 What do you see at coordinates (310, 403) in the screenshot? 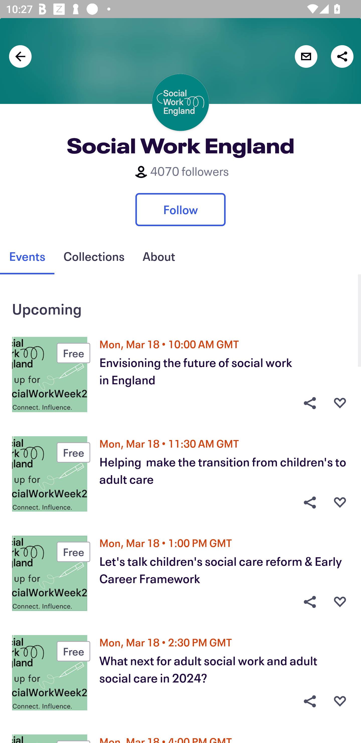
I see `Share Event` at bounding box center [310, 403].